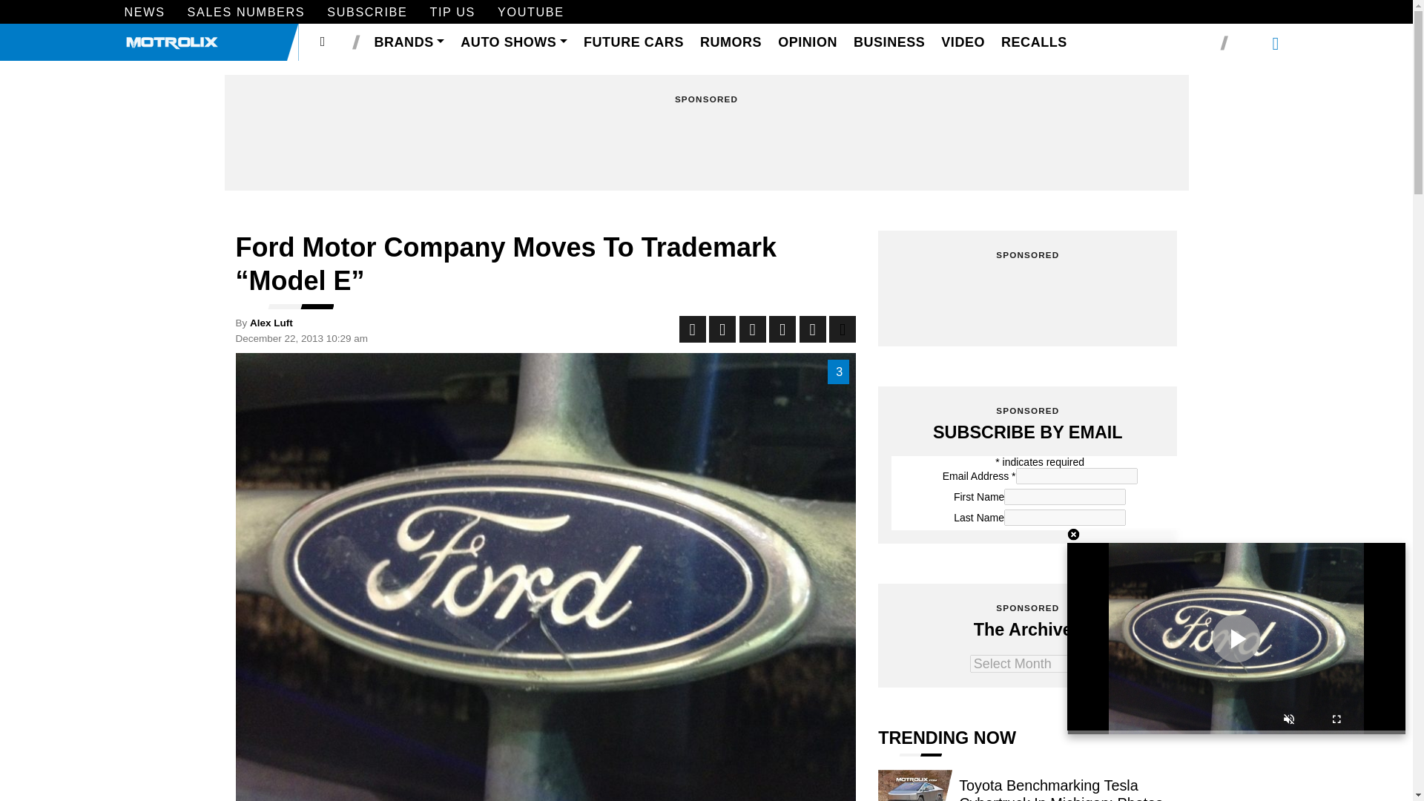 This screenshot has width=1424, height=801. I want to click on Share on Pinterest, so click(782, 329).